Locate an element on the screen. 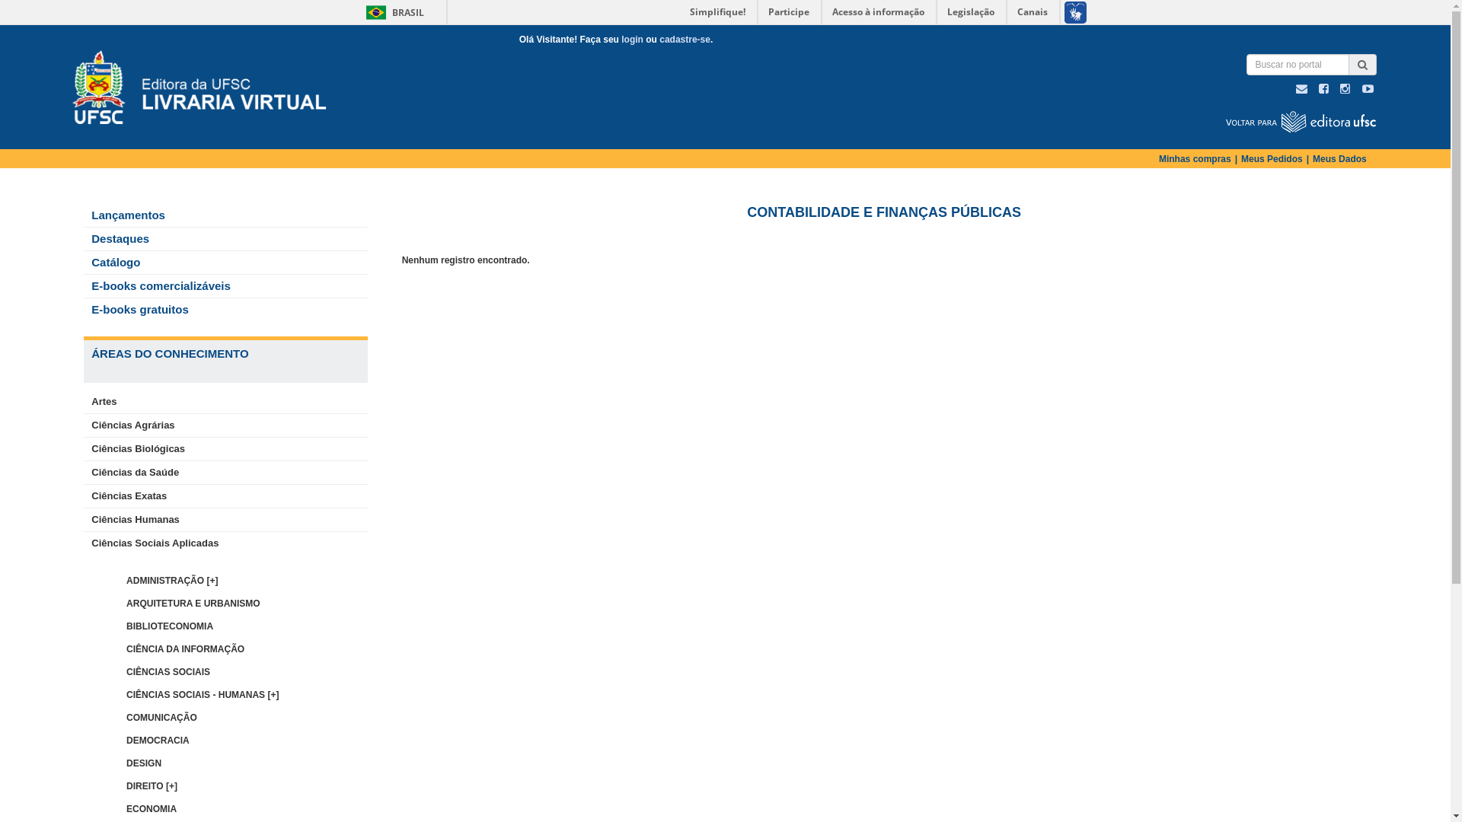 This screenshot has width=1462, height=822. Minhas compras| is located at coordinates (1200, 159).